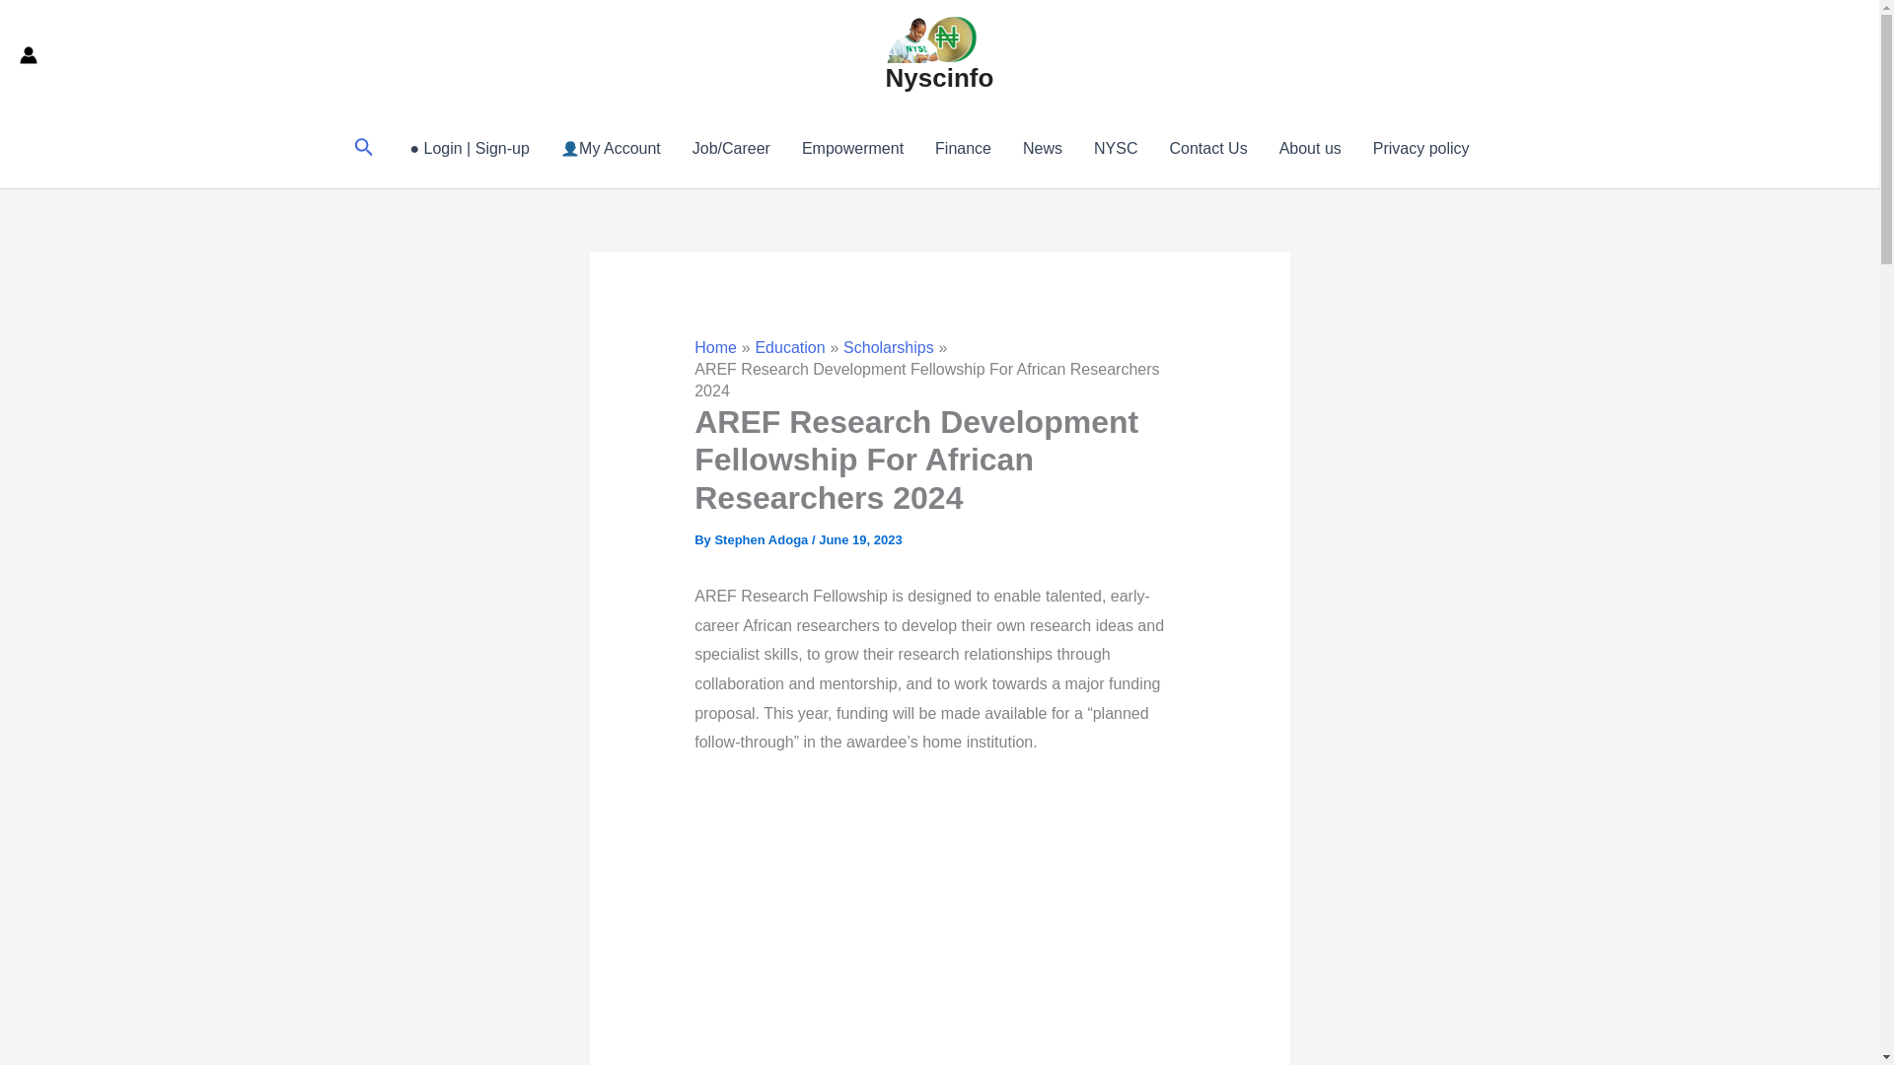 This screenshot has width=1894, height=1065. I want to click on Stephen Adoga, so click(762, 540).